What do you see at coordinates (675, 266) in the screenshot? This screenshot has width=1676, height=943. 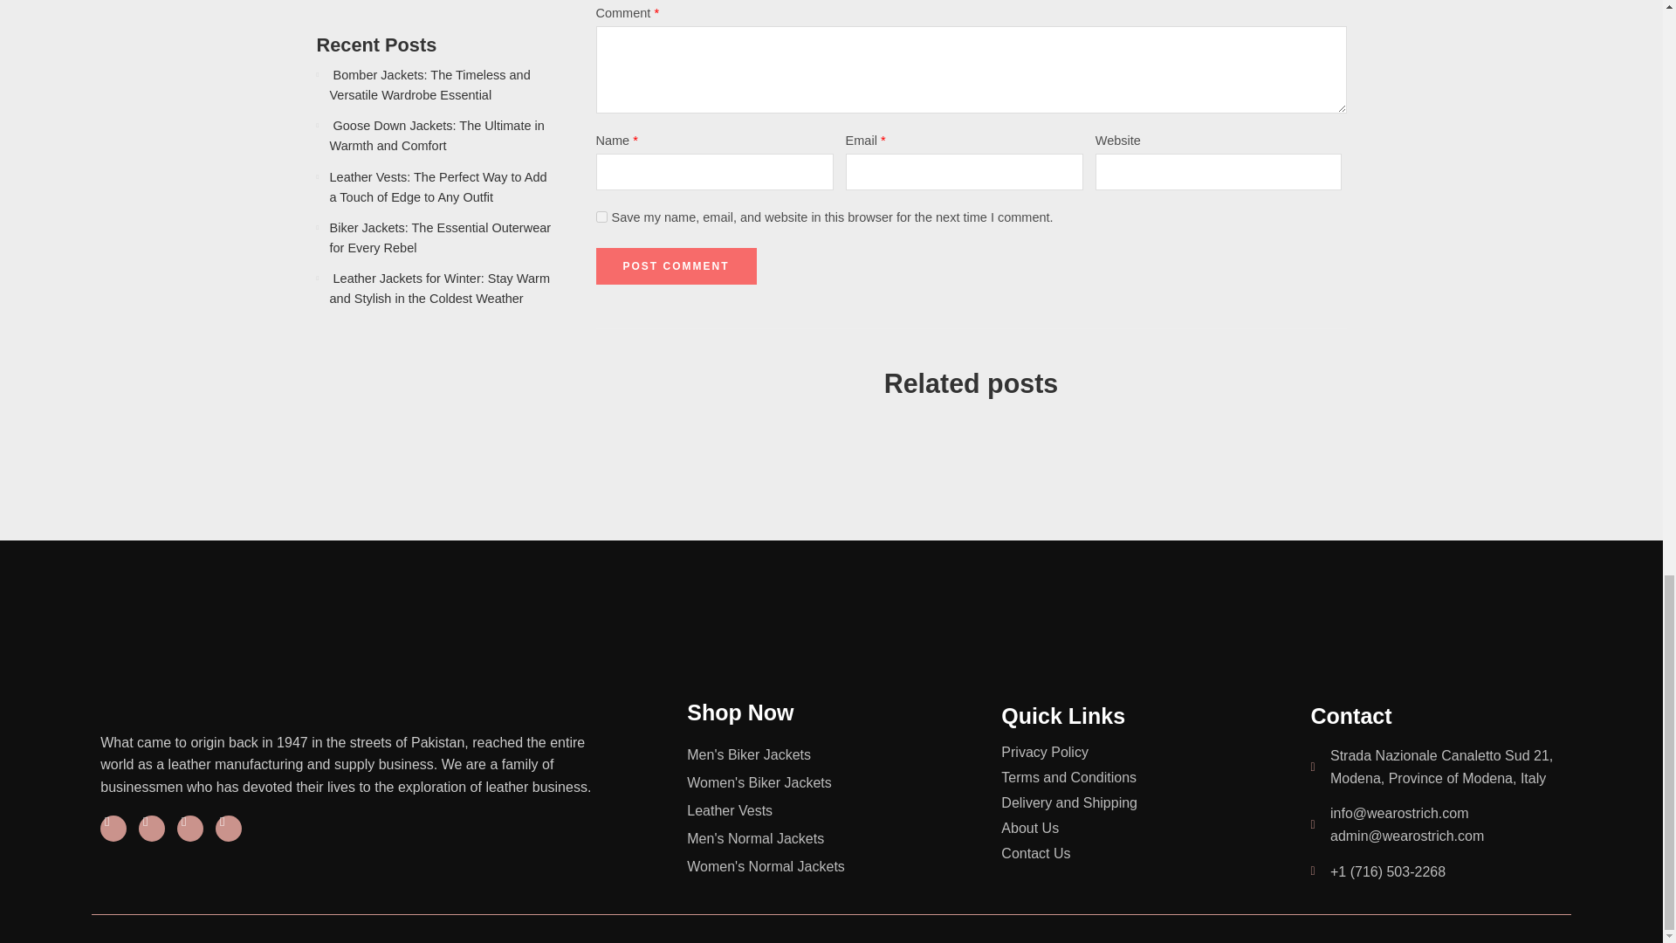 I see `Post Comment` at bounding box center [675, 266].